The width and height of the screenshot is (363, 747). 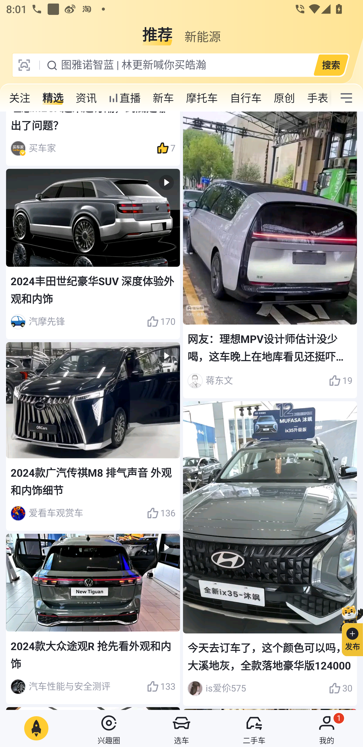 What do you see at coordinates (161, 686) in the screenshot?
I see `133` at bounding box center [161, 686].